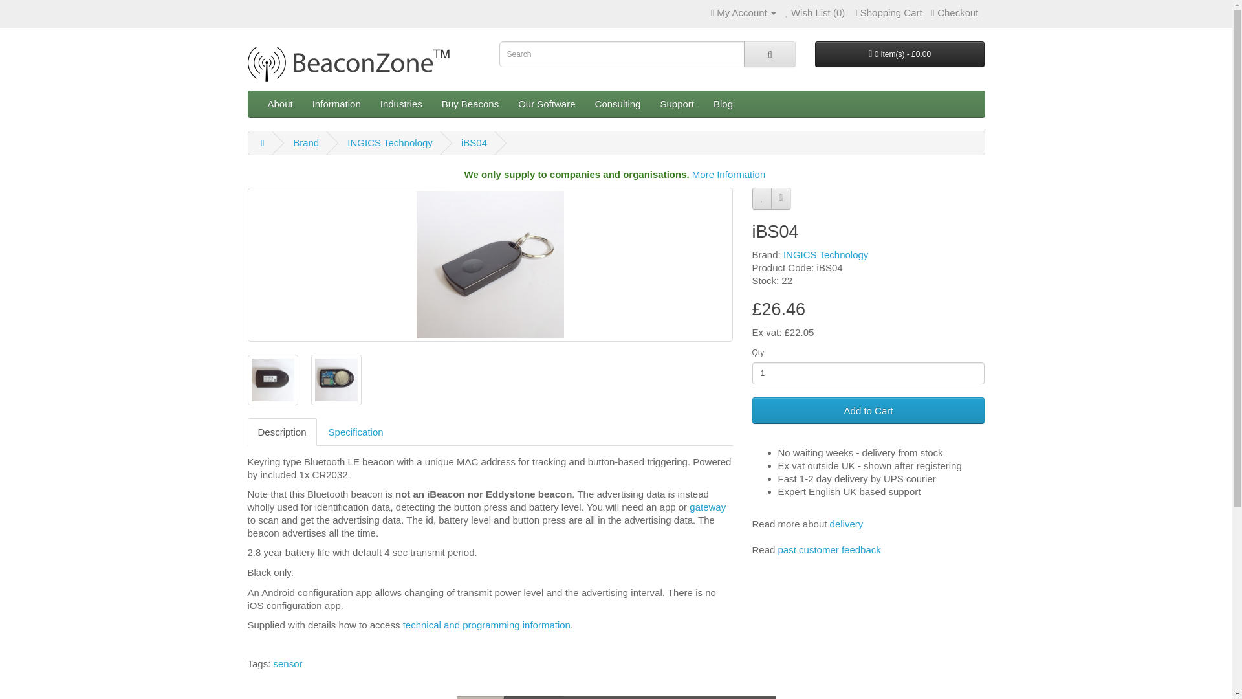 Image resolution: width=1242 pixels, height=699 pixels. Describe the element at coordinates (743, 12) in the screenshot. I see `My Account` at that location.